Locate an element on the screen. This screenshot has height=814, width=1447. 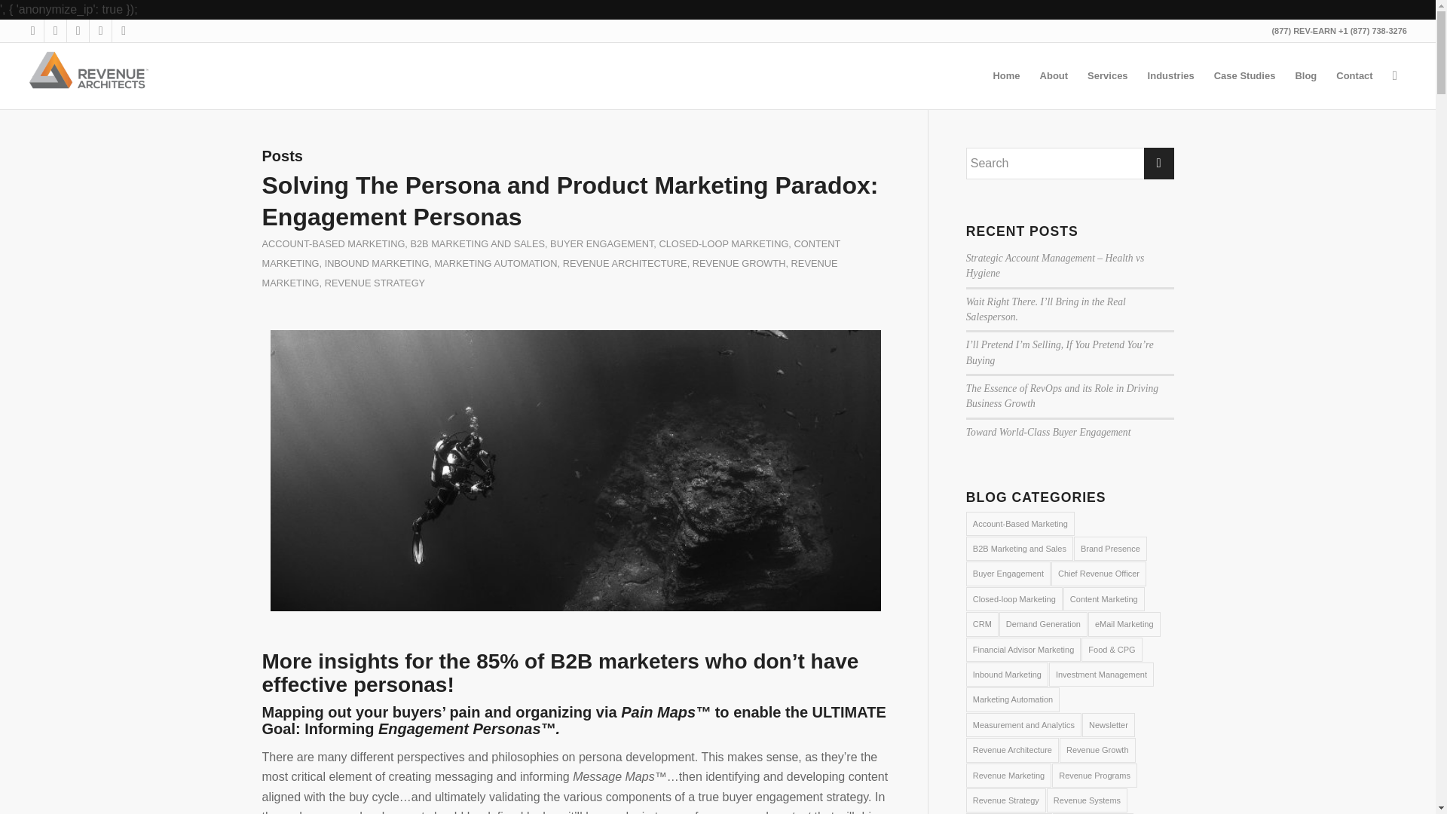
About is located at coordinates (1054, 75).